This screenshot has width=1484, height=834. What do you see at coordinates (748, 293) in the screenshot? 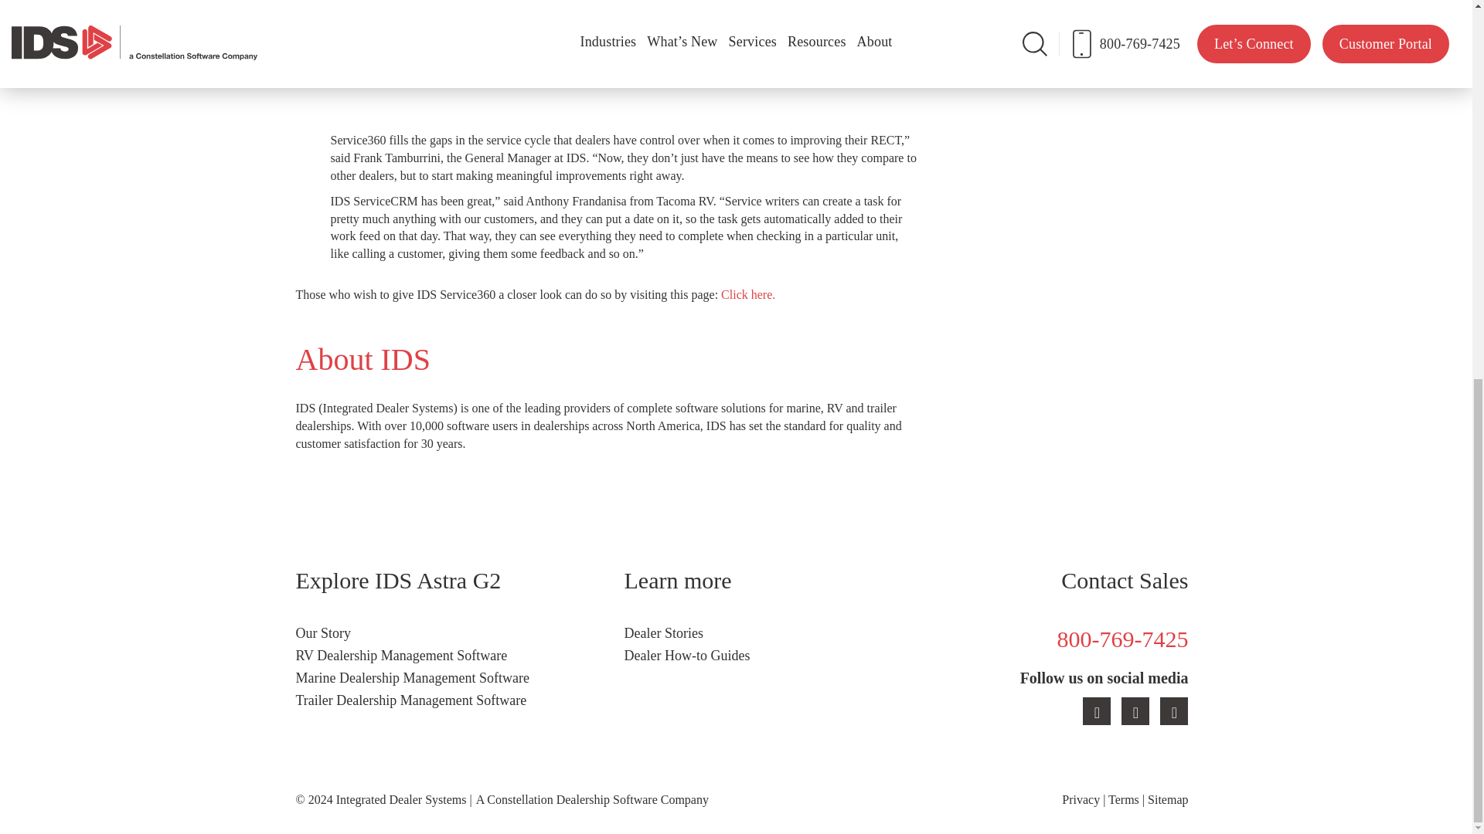
I see `Click here.` at bounding box center [748, 293].